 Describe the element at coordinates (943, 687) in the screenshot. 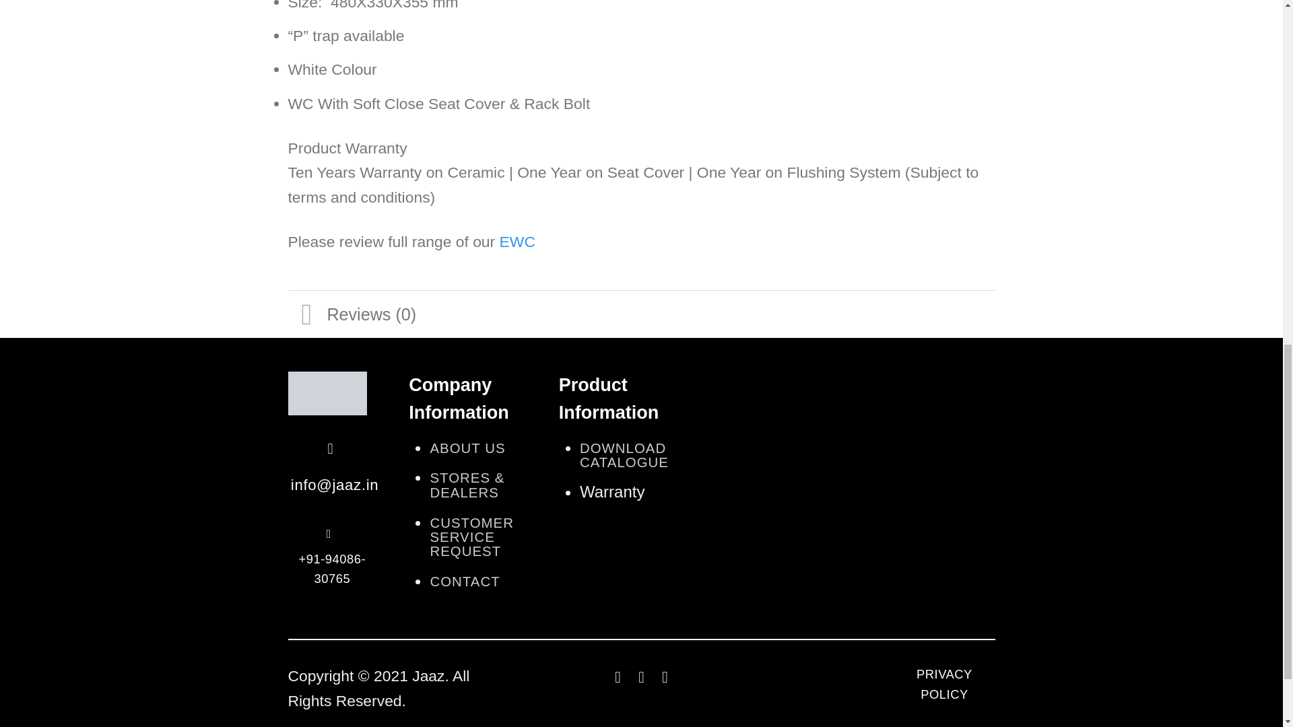

I see `PRIVACY POLICY` at that location.